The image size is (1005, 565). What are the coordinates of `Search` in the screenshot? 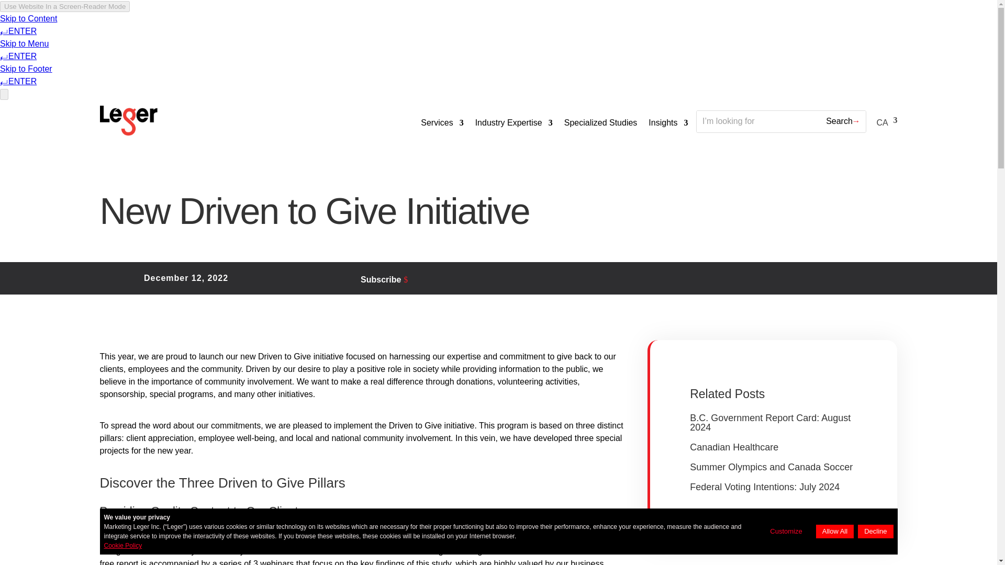 It's located at (839, 121).